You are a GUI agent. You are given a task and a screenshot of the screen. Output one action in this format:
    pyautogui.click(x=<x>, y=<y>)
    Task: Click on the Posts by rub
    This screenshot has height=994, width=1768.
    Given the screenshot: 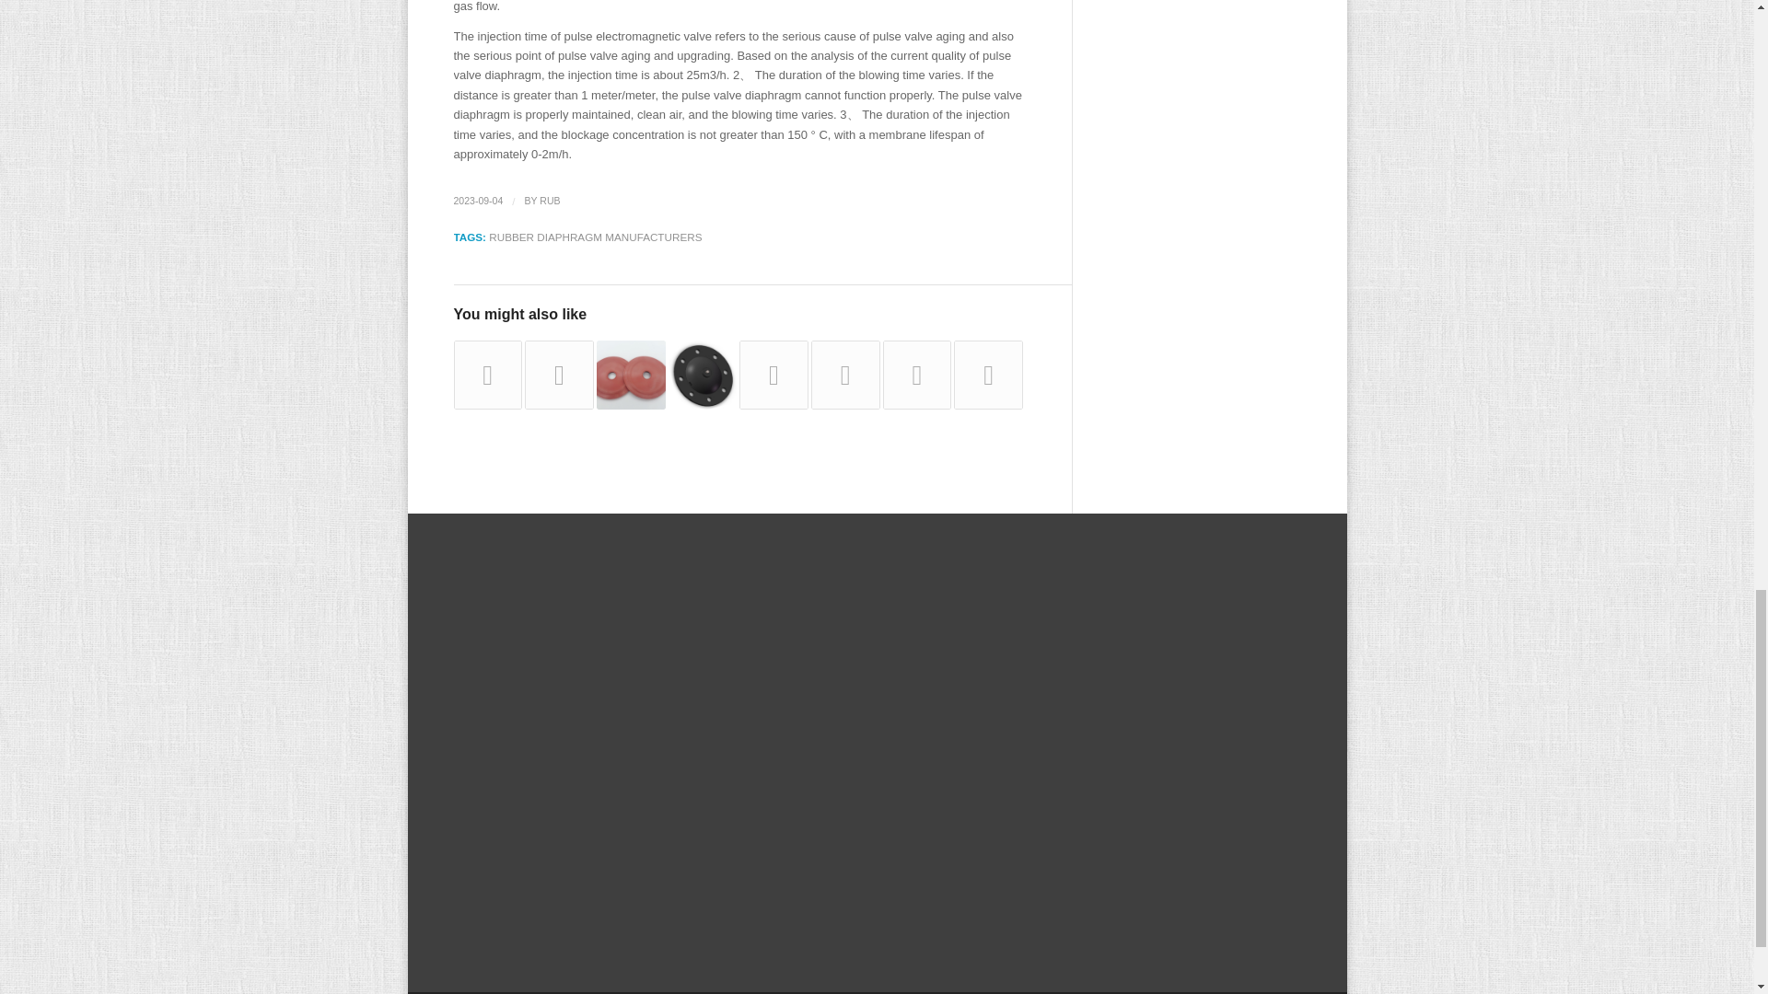 What is the action you would take?
    pyautogui.click(x=549, y=200)
    